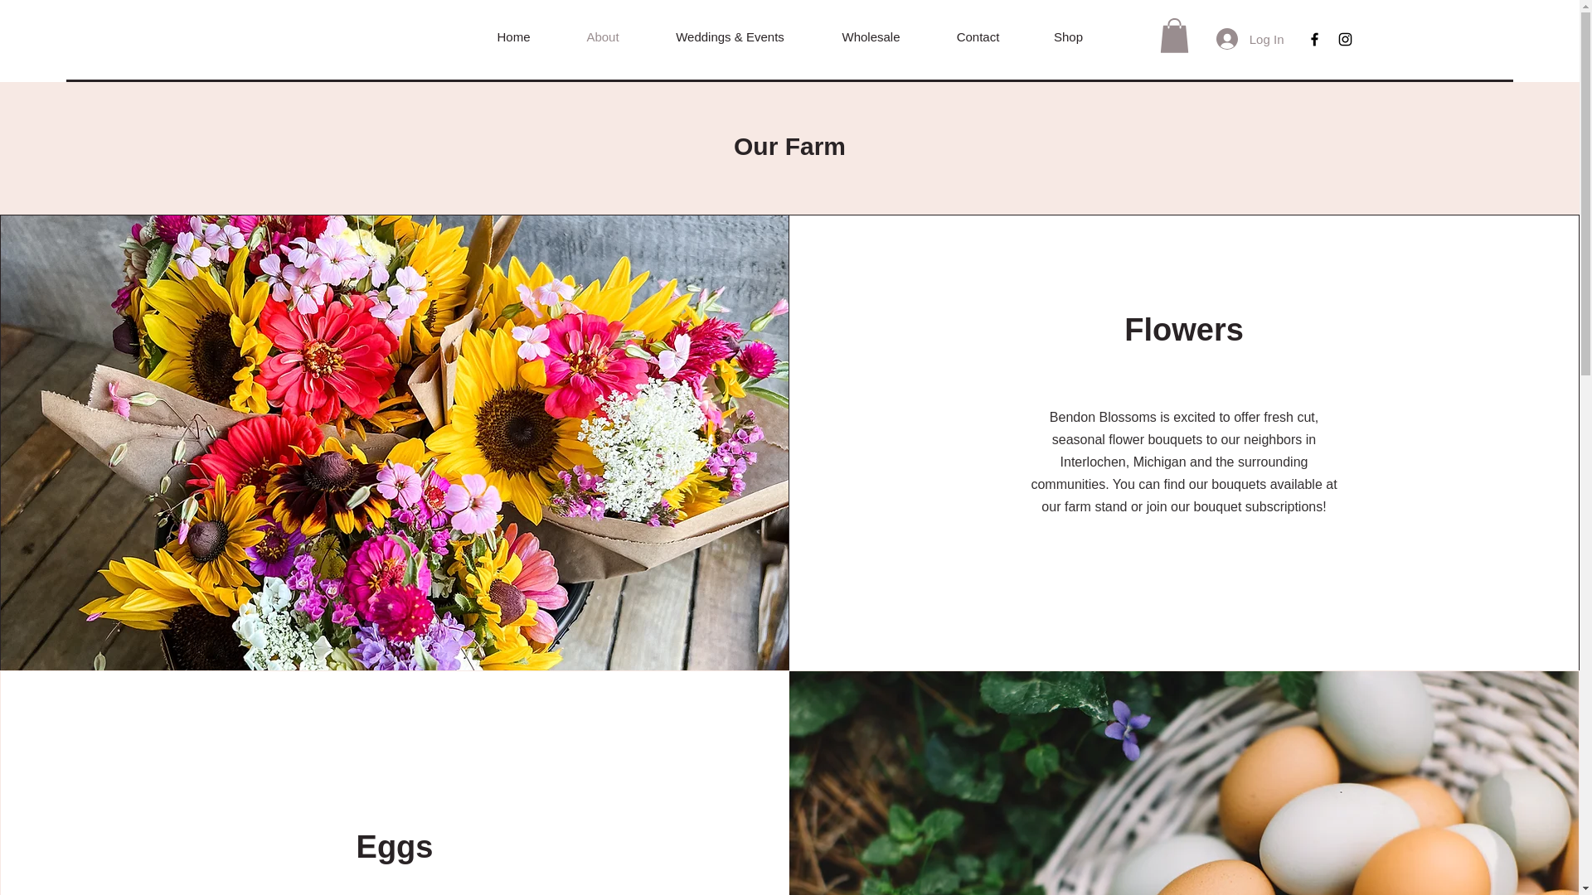  Describe the element at coordinates (1250, 38) in the screenshot. I see `Log In` at that location.